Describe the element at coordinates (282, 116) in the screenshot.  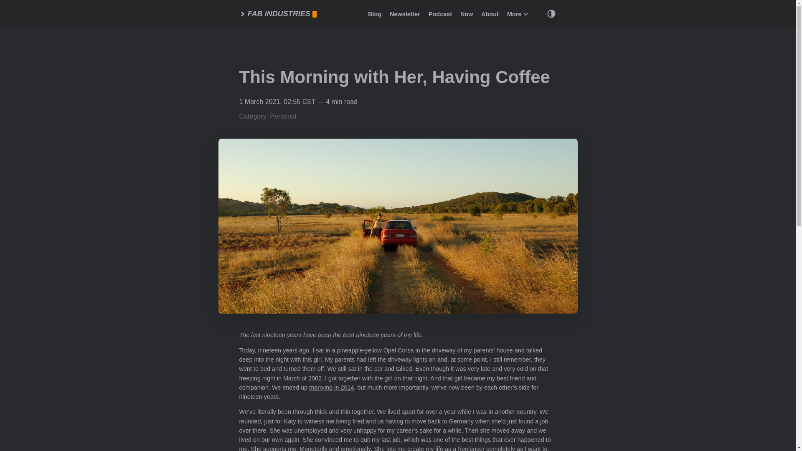
I see `Personal` at that location.